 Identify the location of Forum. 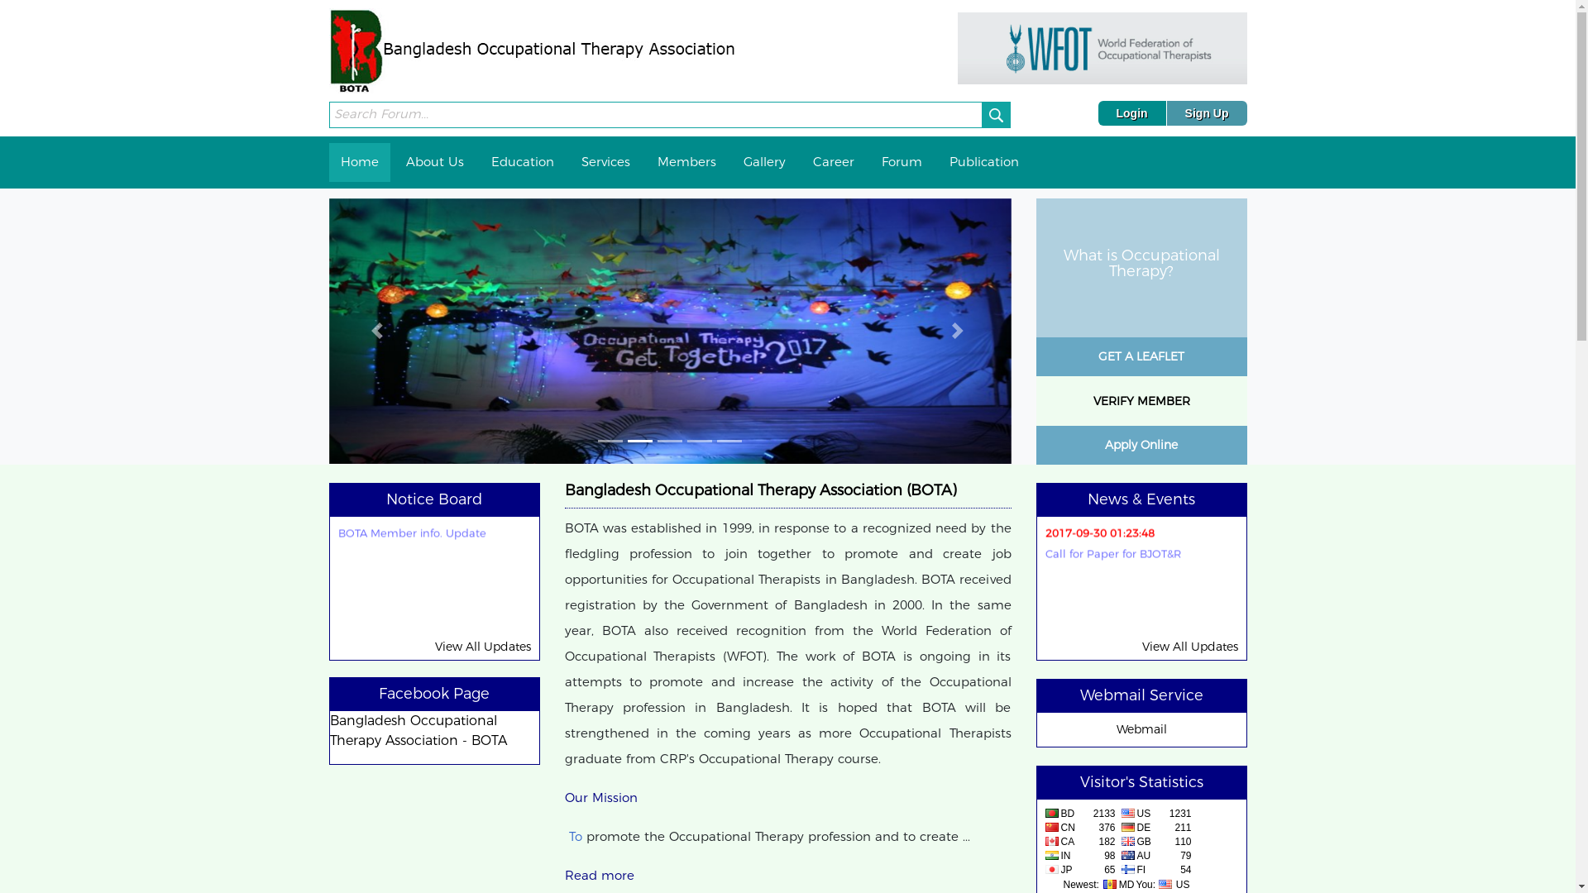
(902, 162).